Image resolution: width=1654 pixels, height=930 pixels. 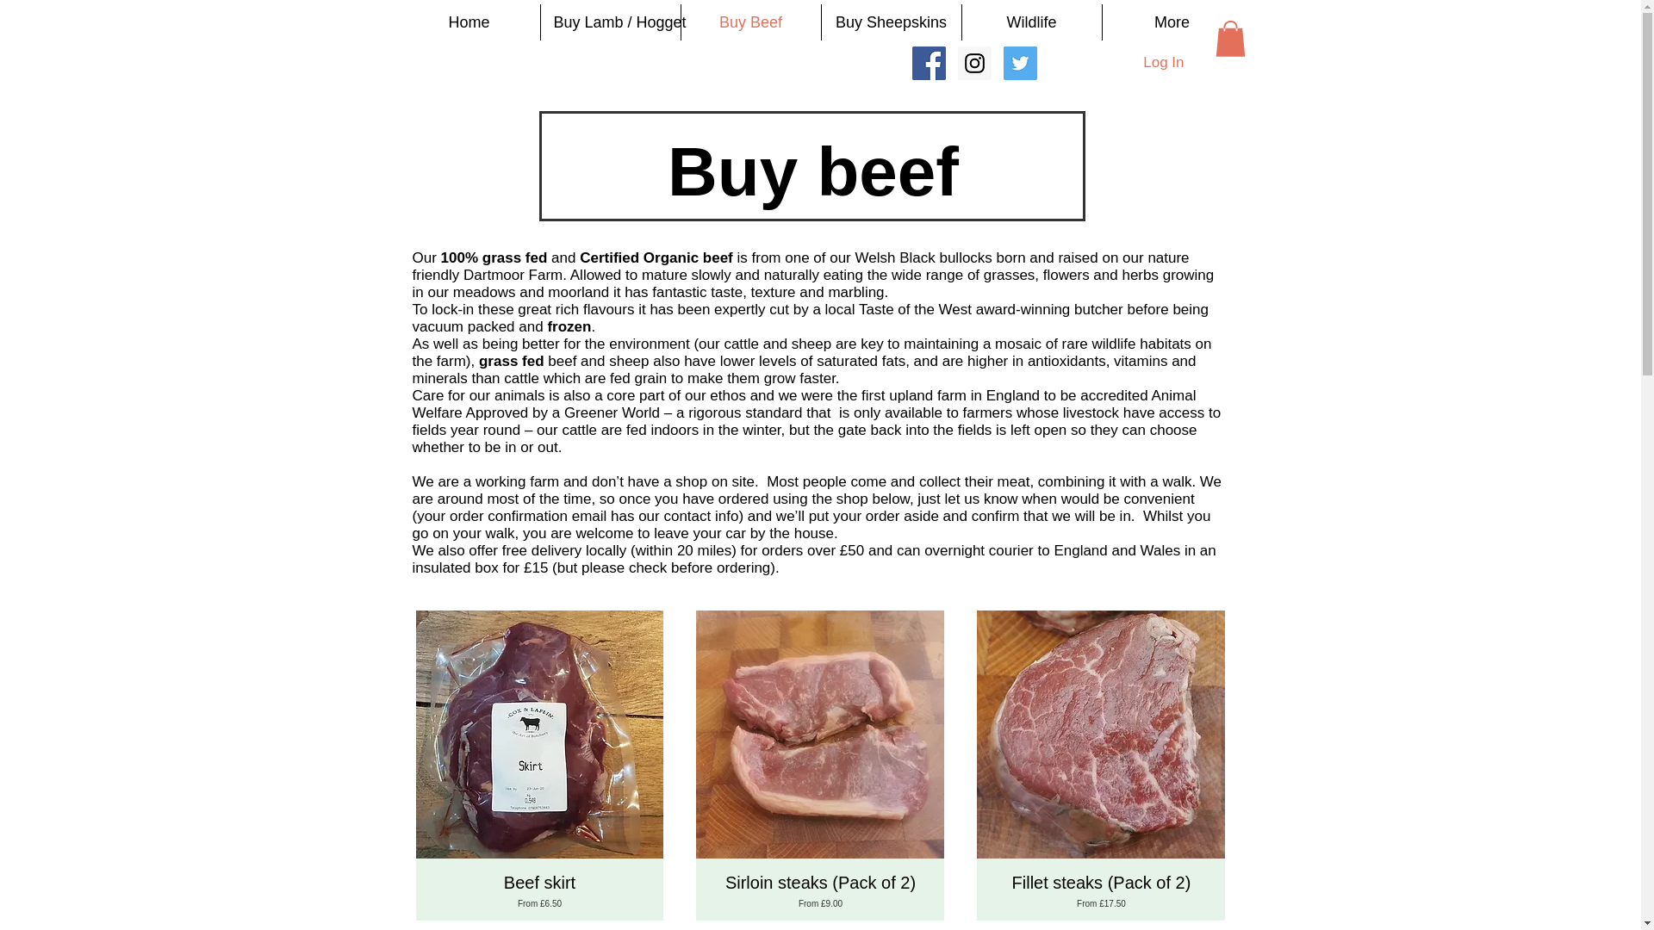 I want to click on Buy Beef, so click(x=749, y=22).